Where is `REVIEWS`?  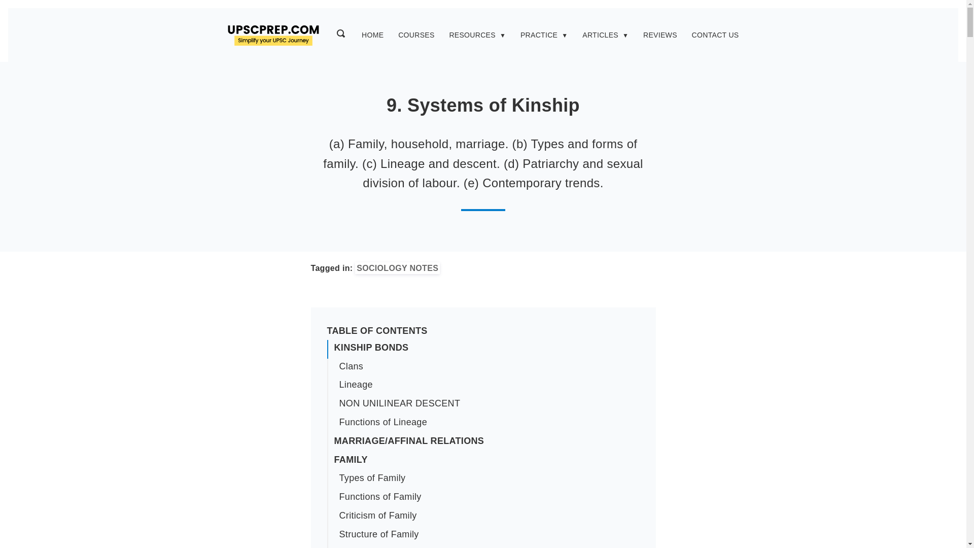 REVIEWS is located at coordinates (659, 36).